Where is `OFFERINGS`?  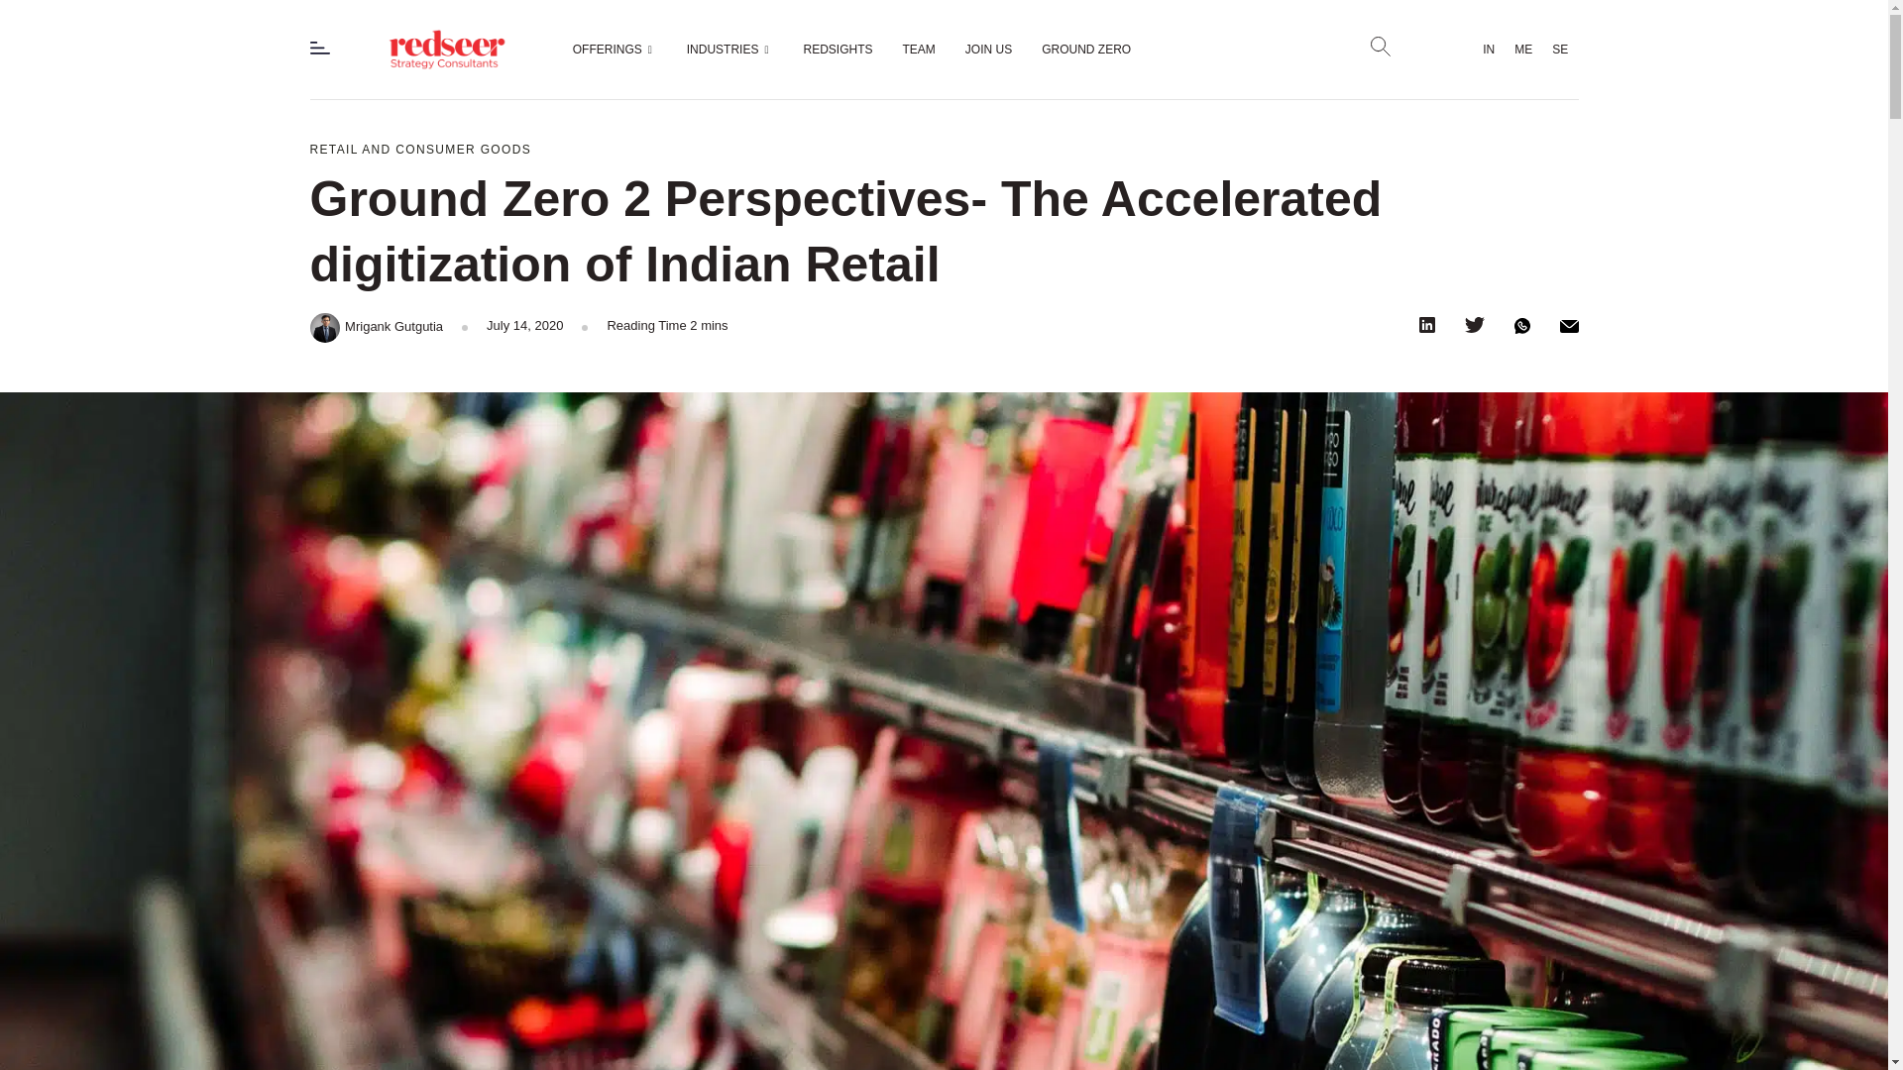
OFFERINGS is located at coordinates (615, 49).